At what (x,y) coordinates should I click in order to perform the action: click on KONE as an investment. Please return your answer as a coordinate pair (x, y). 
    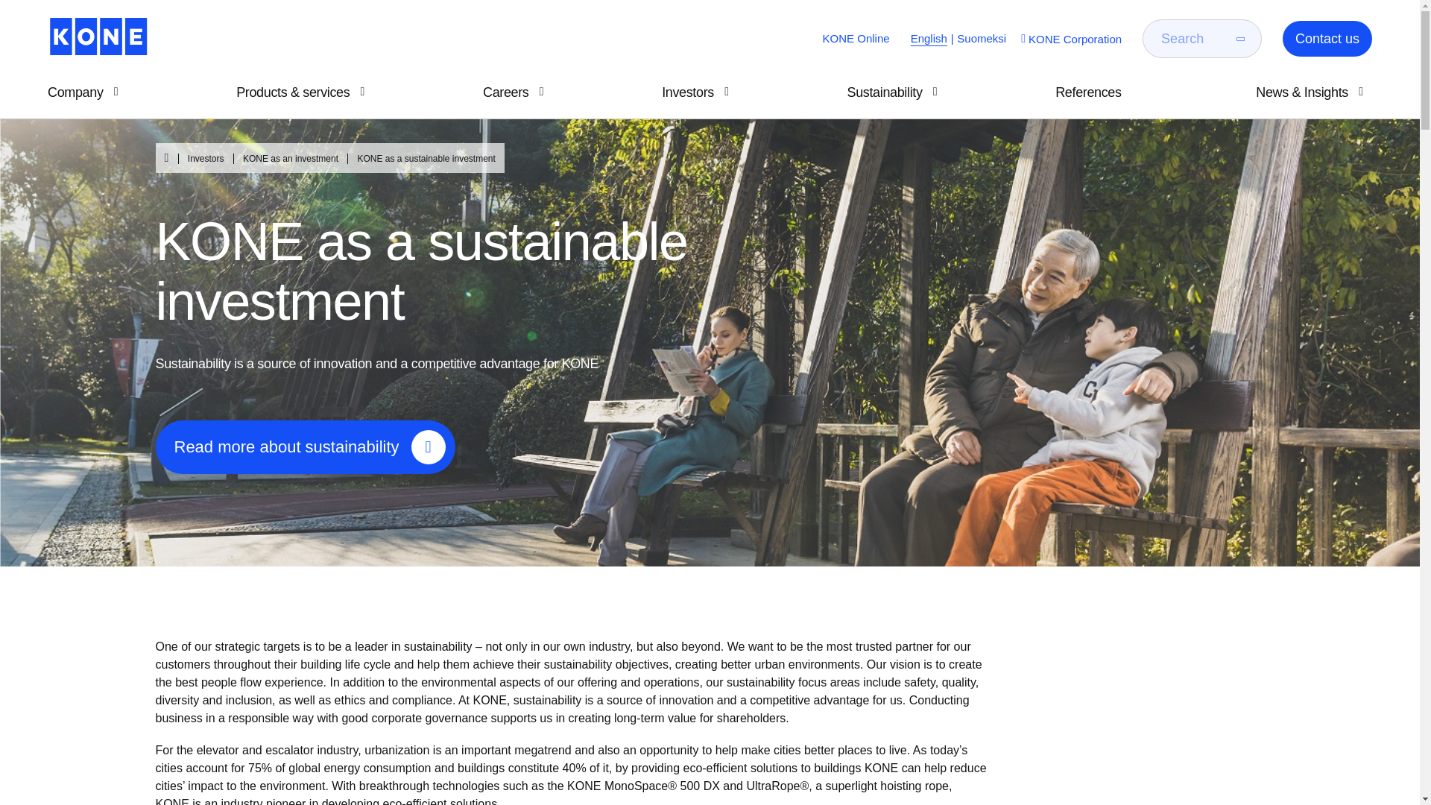
    Looking at the image, I should click on (282, 159).